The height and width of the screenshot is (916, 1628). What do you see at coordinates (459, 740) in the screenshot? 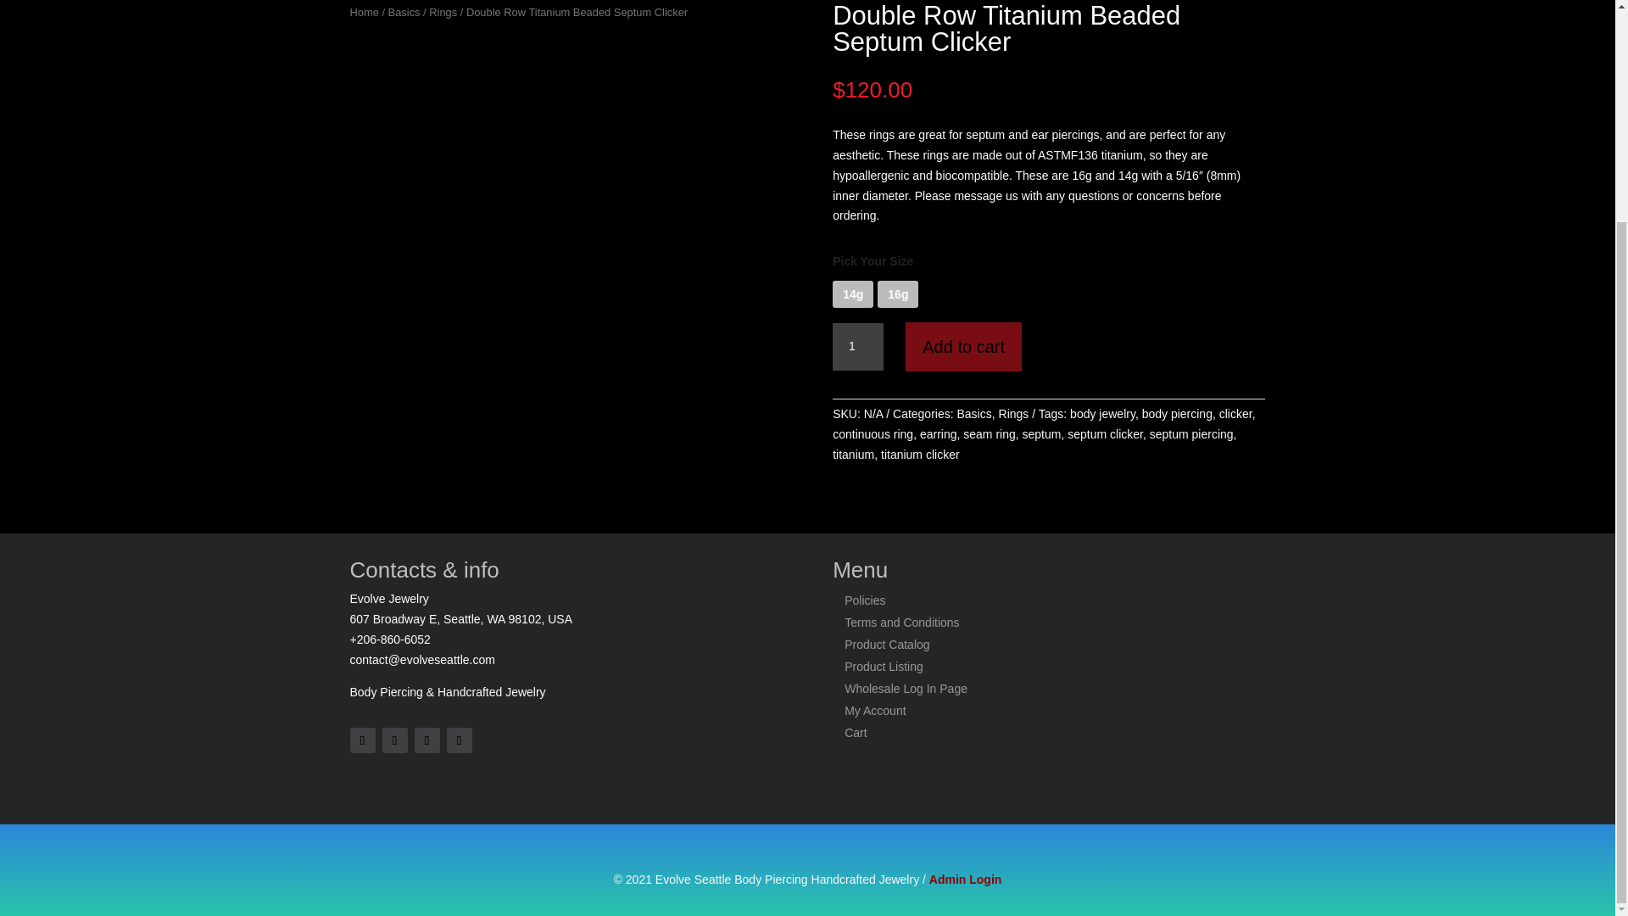
I see `Follow on tumblr` at bounding box center [459, 740].